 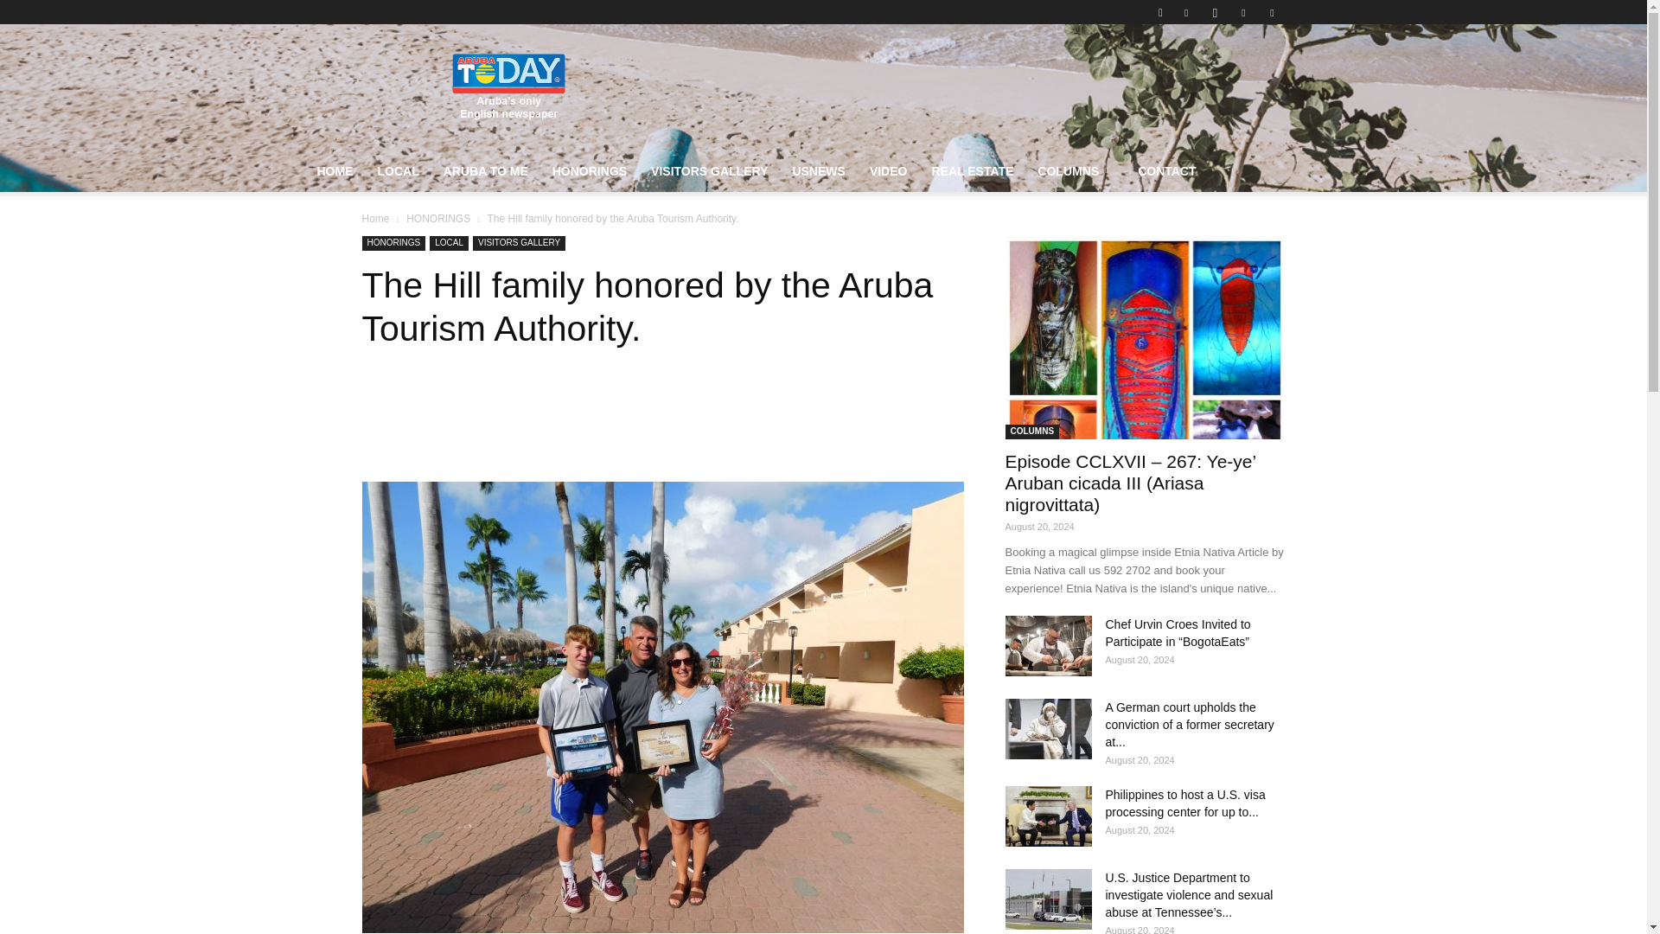 I want to click on HOME, so click(x=334, y=171).